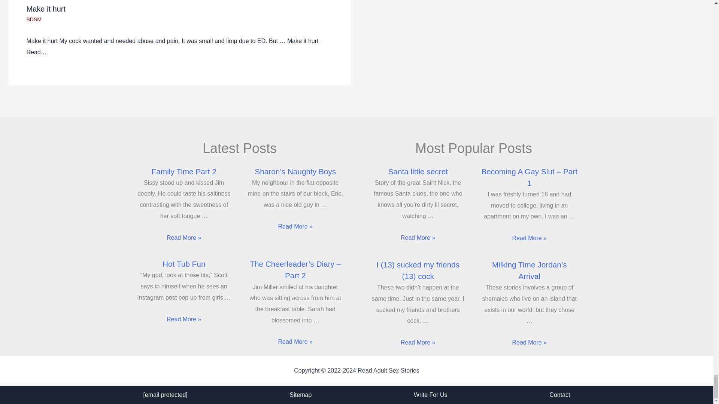 The height and width of the screenshot is (404, 719). Describe the element at coordinates (46, 9) in the screenshot. I see `Make it hurt` at that location.